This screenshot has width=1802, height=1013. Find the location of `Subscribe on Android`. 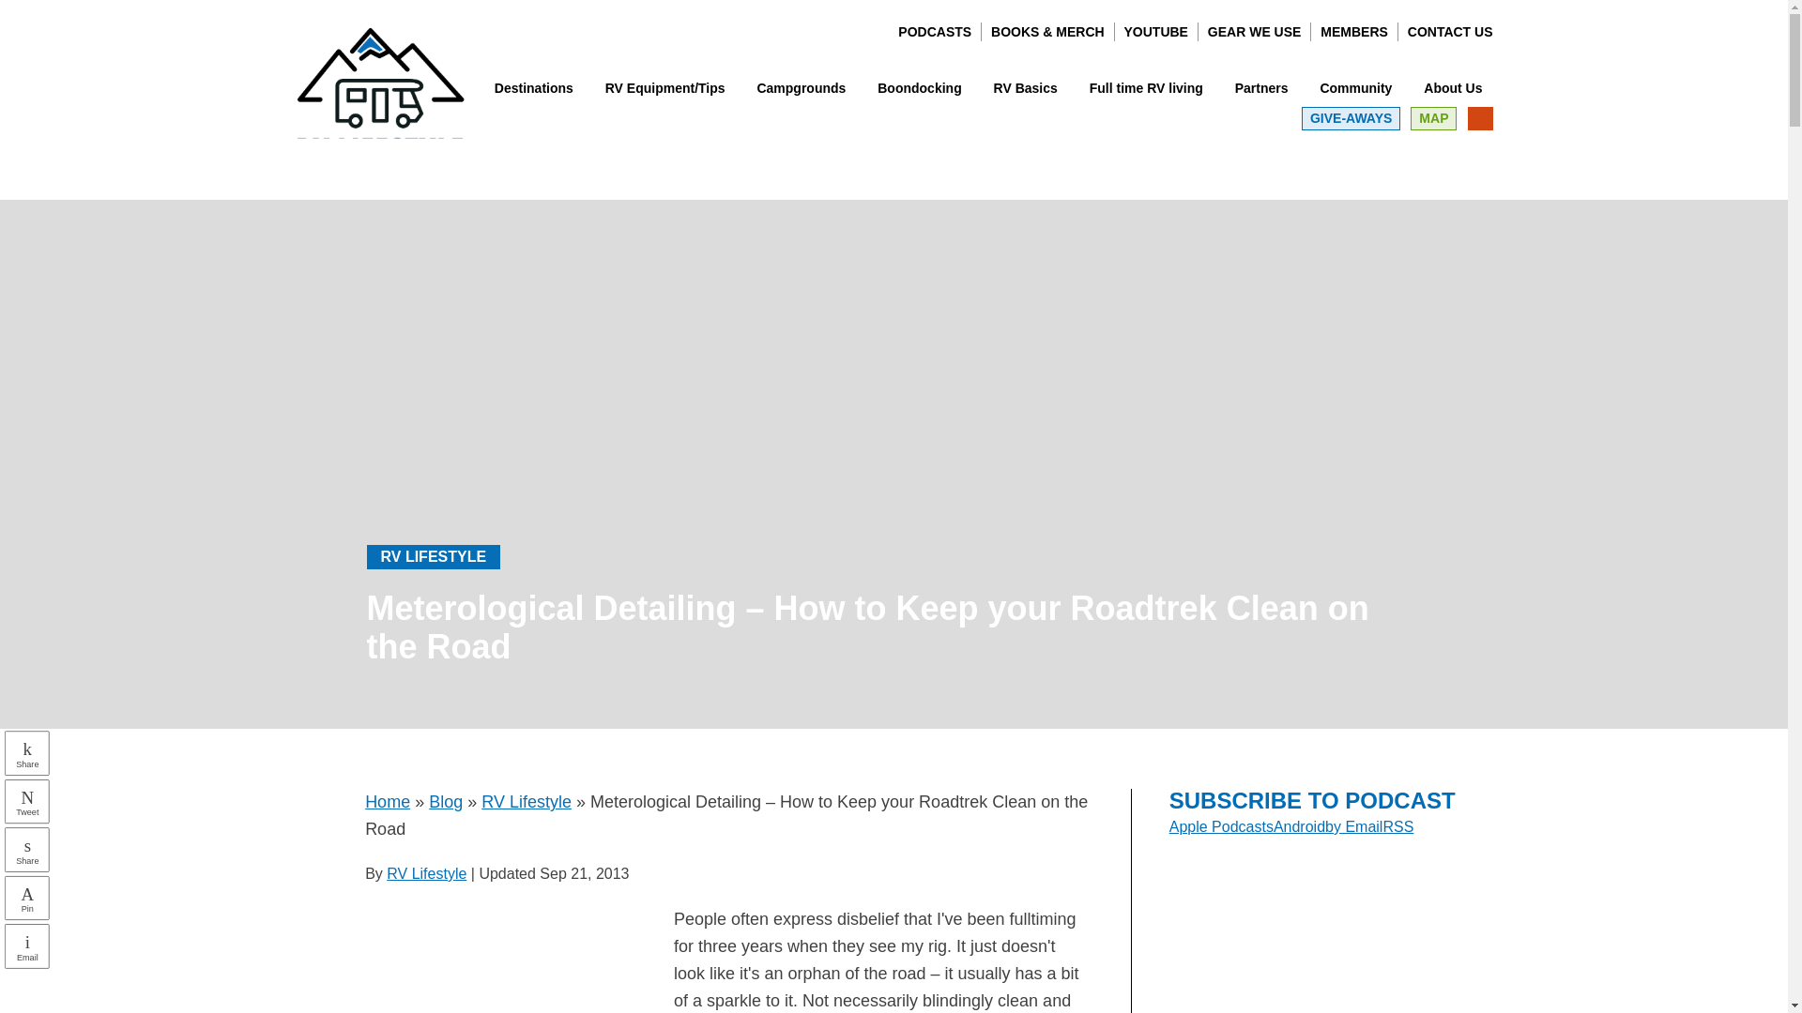

Subscribe on Android is located at coordinates (1299, 825).